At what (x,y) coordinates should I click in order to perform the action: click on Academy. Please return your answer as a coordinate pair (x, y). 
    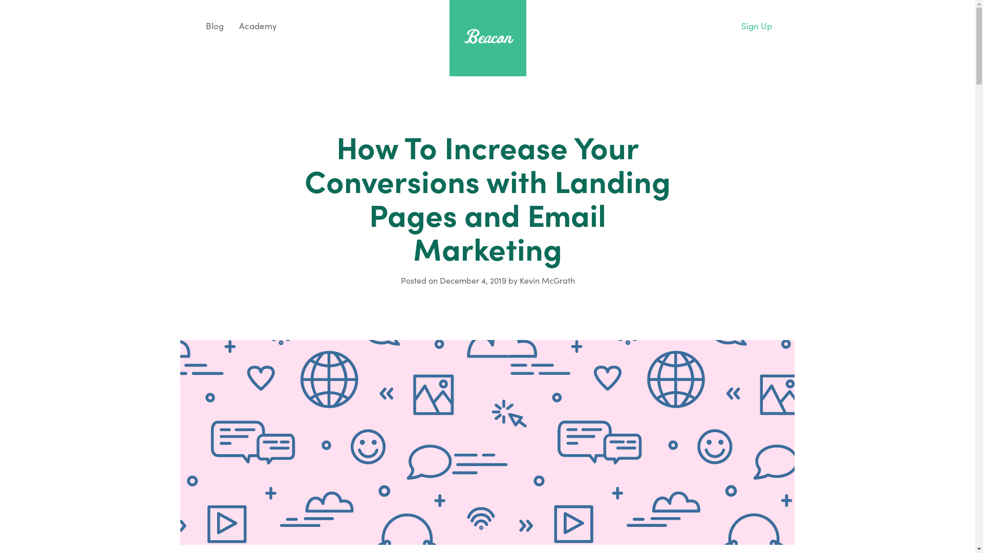
    Looking at the image, I should click on (258, 26).